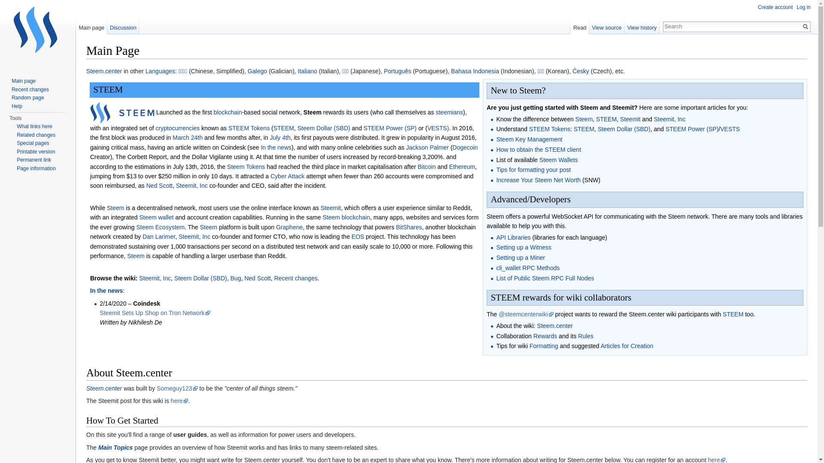 The height and width of the screenshot is (463, 824). What do you see at coordinates (289, 227) in the screenshot?
I see `Graphene` at bounding box center [289, 227].